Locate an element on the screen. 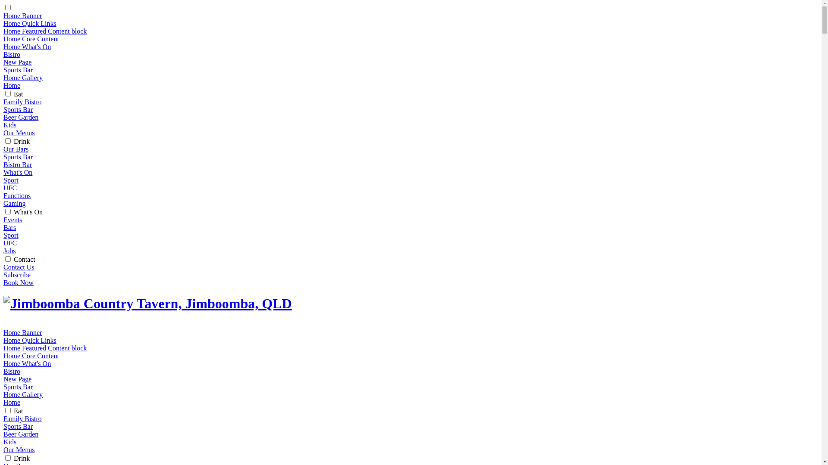  Our Menus is located at coordinates (19, 449).